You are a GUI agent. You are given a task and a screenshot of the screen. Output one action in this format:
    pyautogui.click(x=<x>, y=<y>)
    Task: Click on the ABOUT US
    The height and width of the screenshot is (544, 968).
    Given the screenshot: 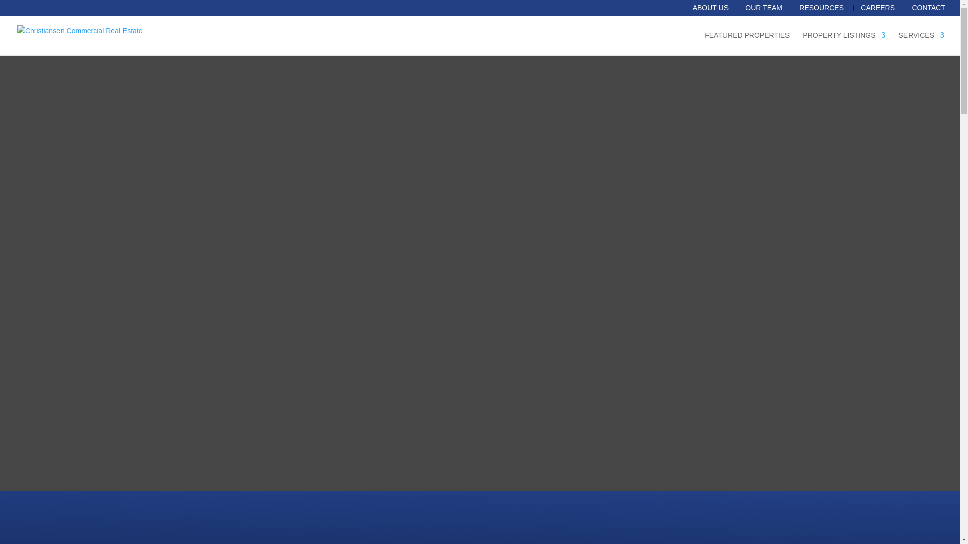 What is the action you would take?
    pyautogui.click(x=707, y=7)
    